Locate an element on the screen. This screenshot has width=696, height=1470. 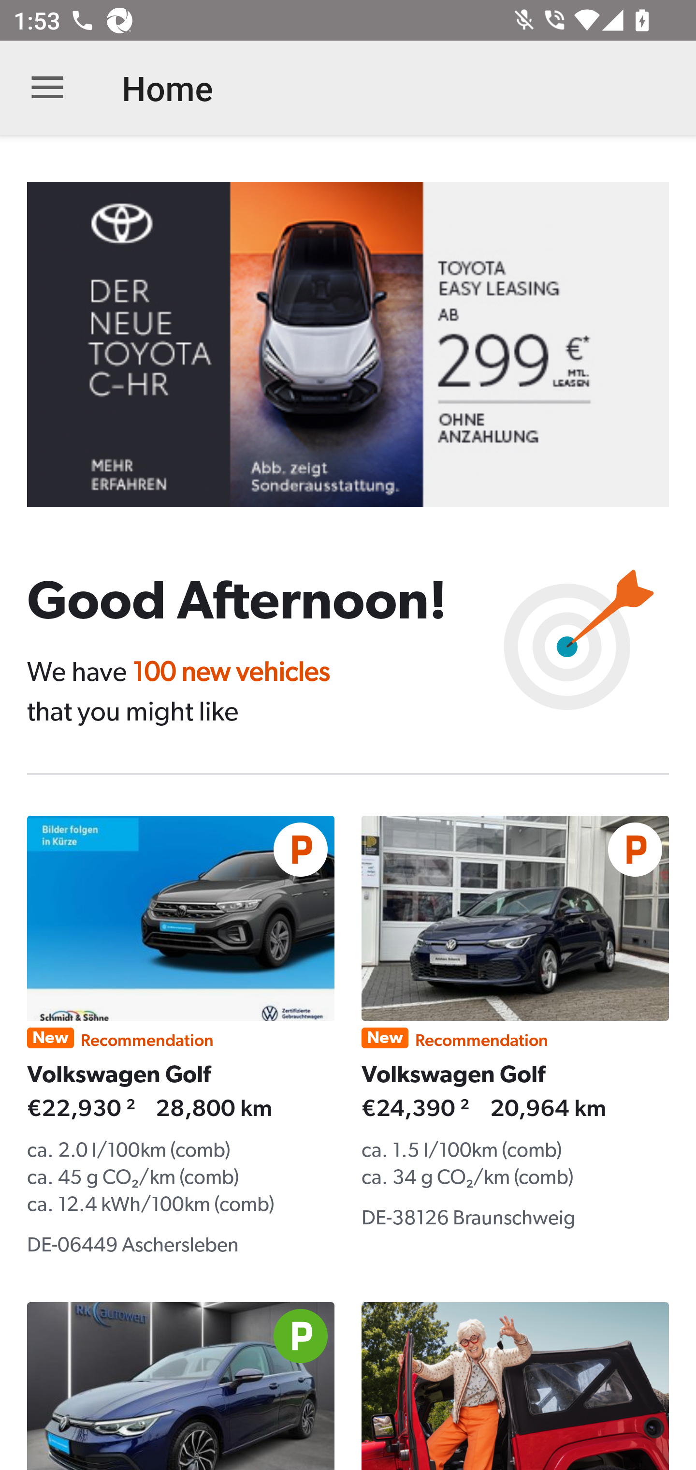
B31340770 is located at coordinates (362, 344).